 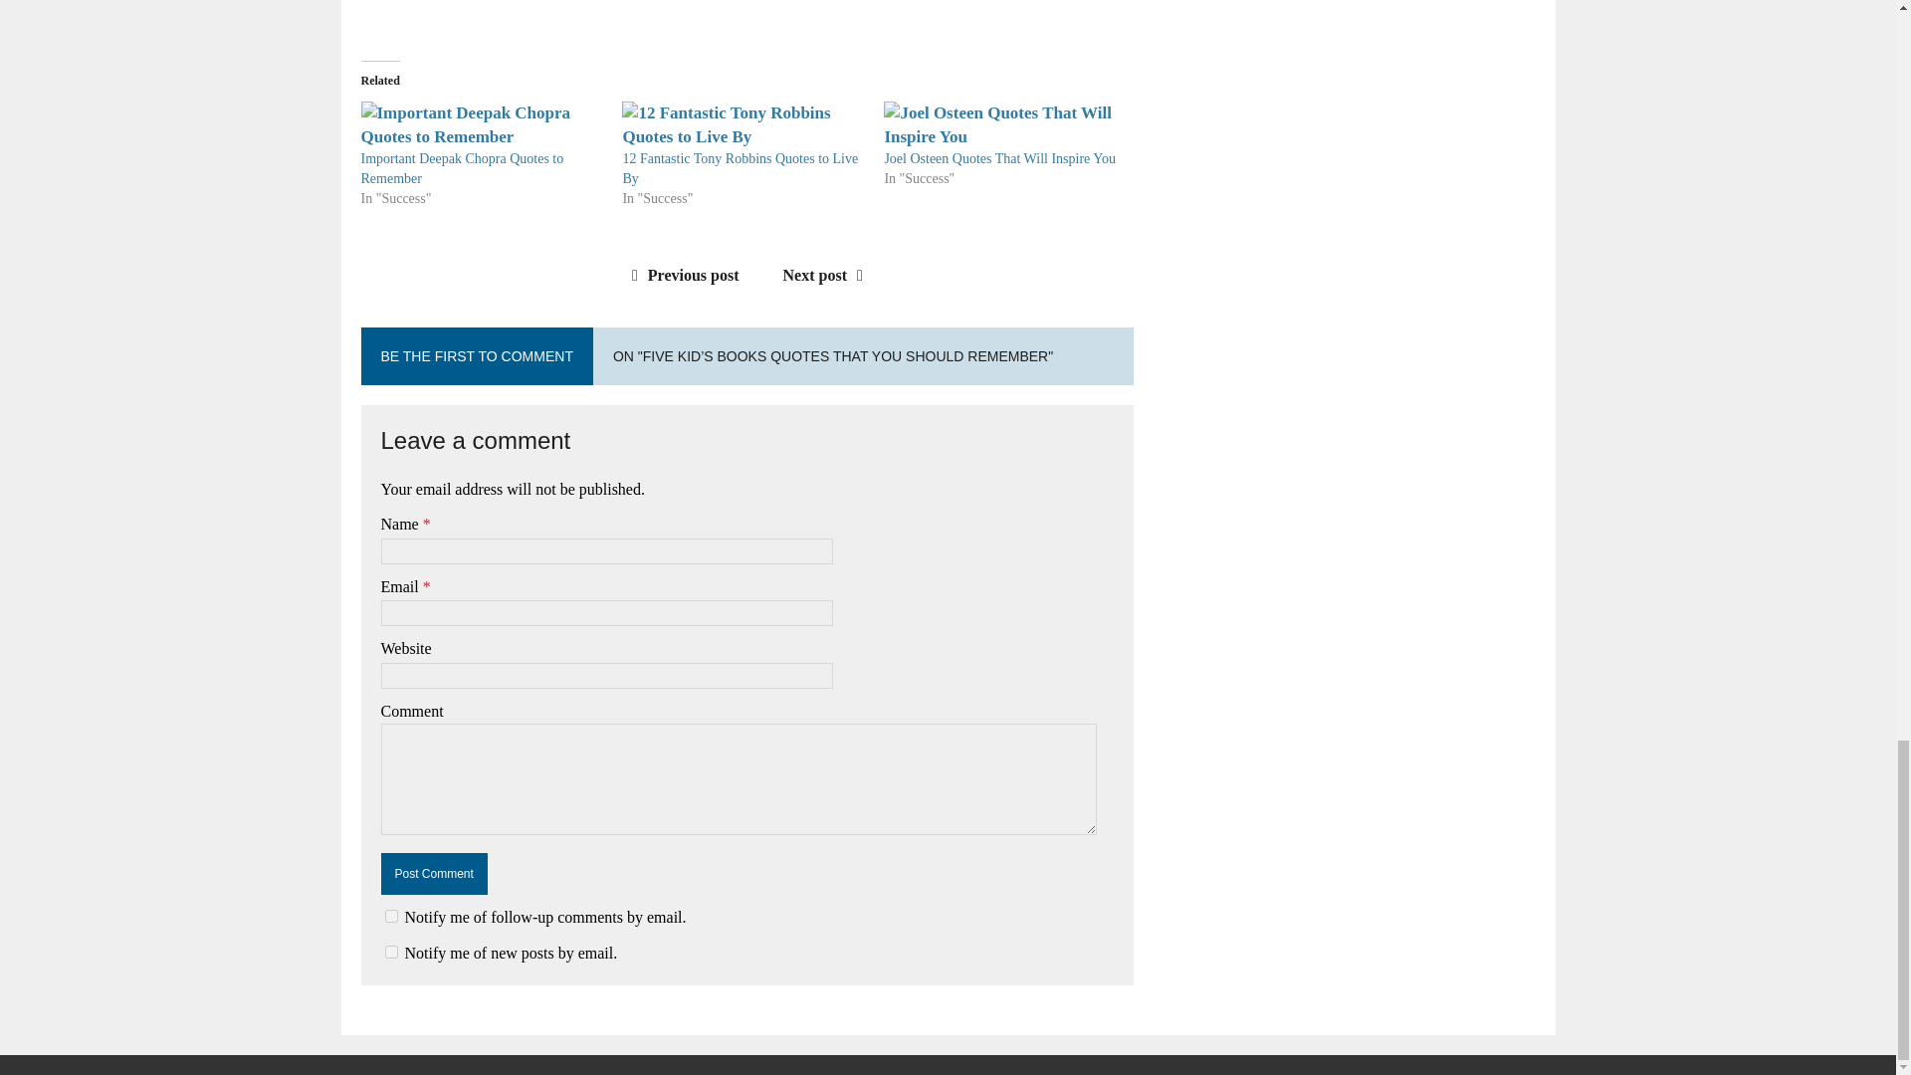 I want to click on Joel Osteen Quotes That Will Inspire You, so click(x=999, y=159).